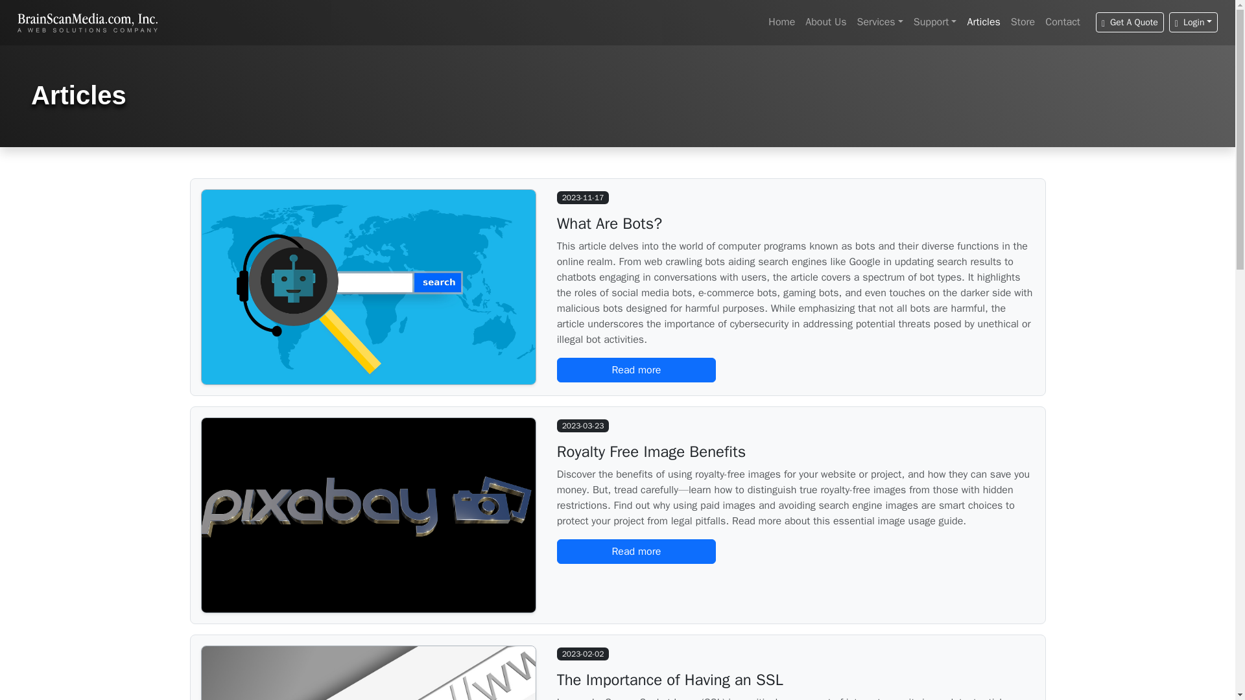  Describe the element at coordinates (935, 22) in the screenshot. I see `Support` at that location.